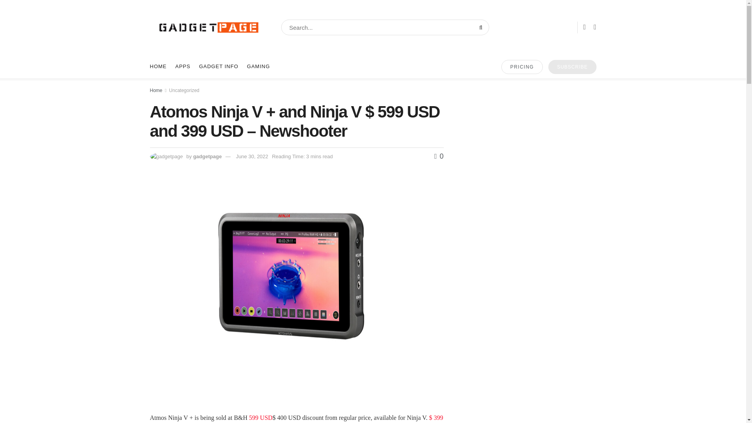 Image resolution: width=752 pixels, height=423 pixels. I want to click on Home, so click(156, 90).